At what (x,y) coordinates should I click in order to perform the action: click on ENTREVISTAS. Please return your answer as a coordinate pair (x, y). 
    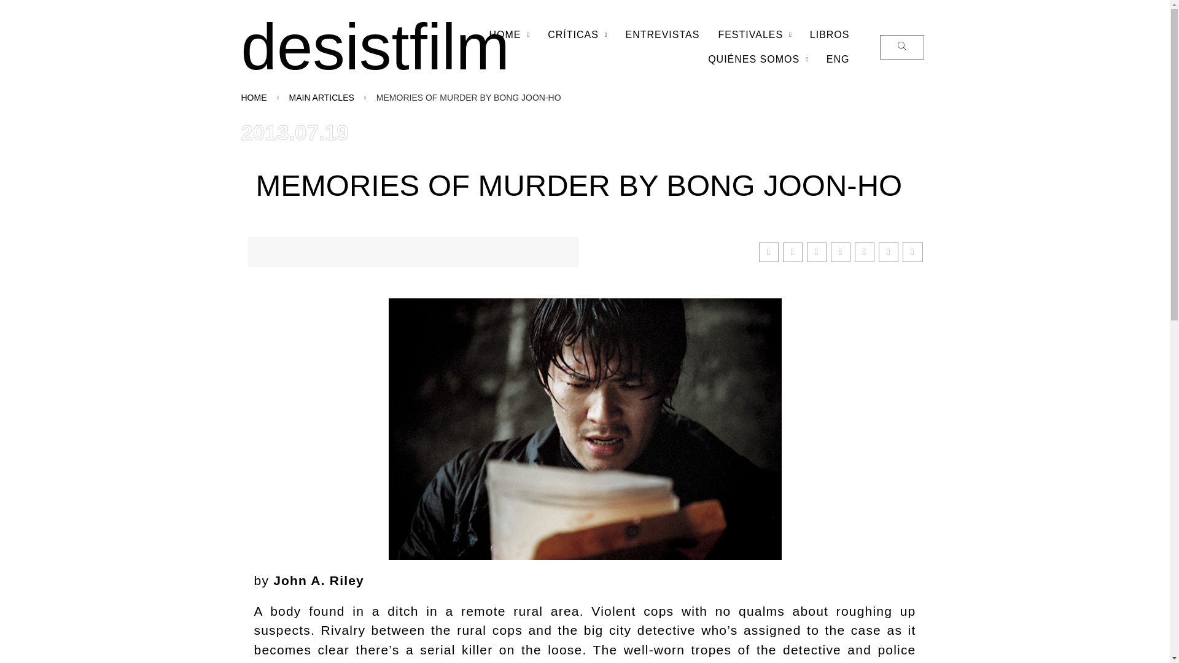
    Looking at the image, I should click on (662, 34).